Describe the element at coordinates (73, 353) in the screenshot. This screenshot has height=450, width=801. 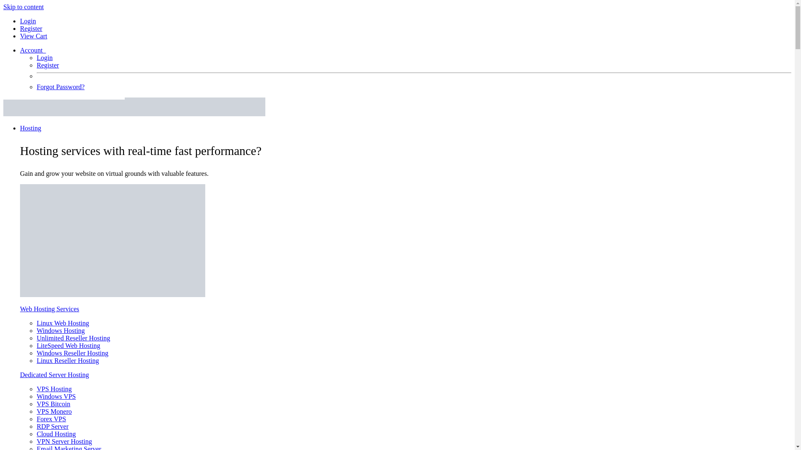
I see `Windows Reseller Hosting` at that location.